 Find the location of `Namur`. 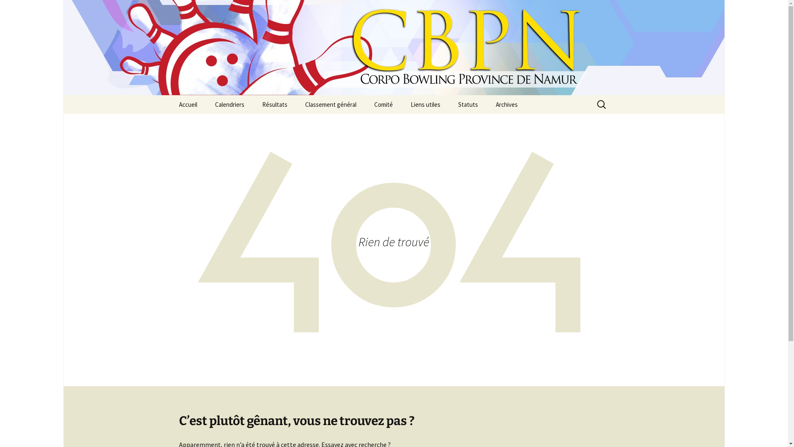

Namur is located at coordinates (248, 123).